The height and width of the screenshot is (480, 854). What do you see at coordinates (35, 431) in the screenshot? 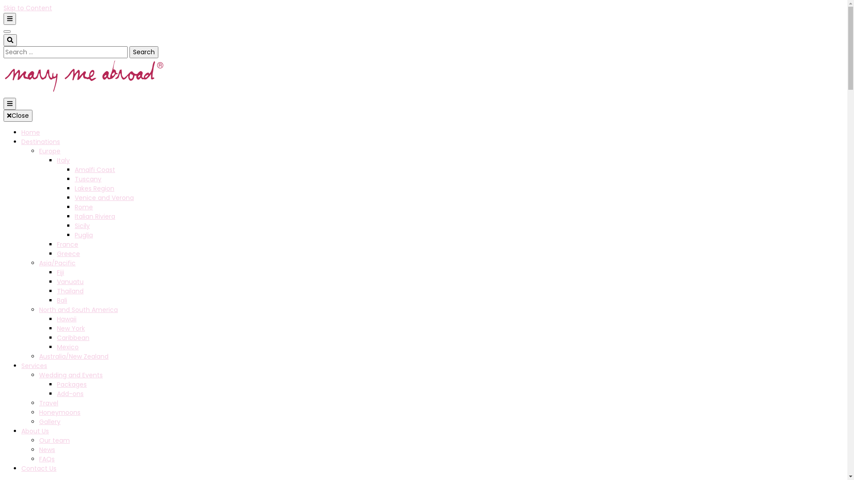
I see `About Us` at bounding box center [35, 431].